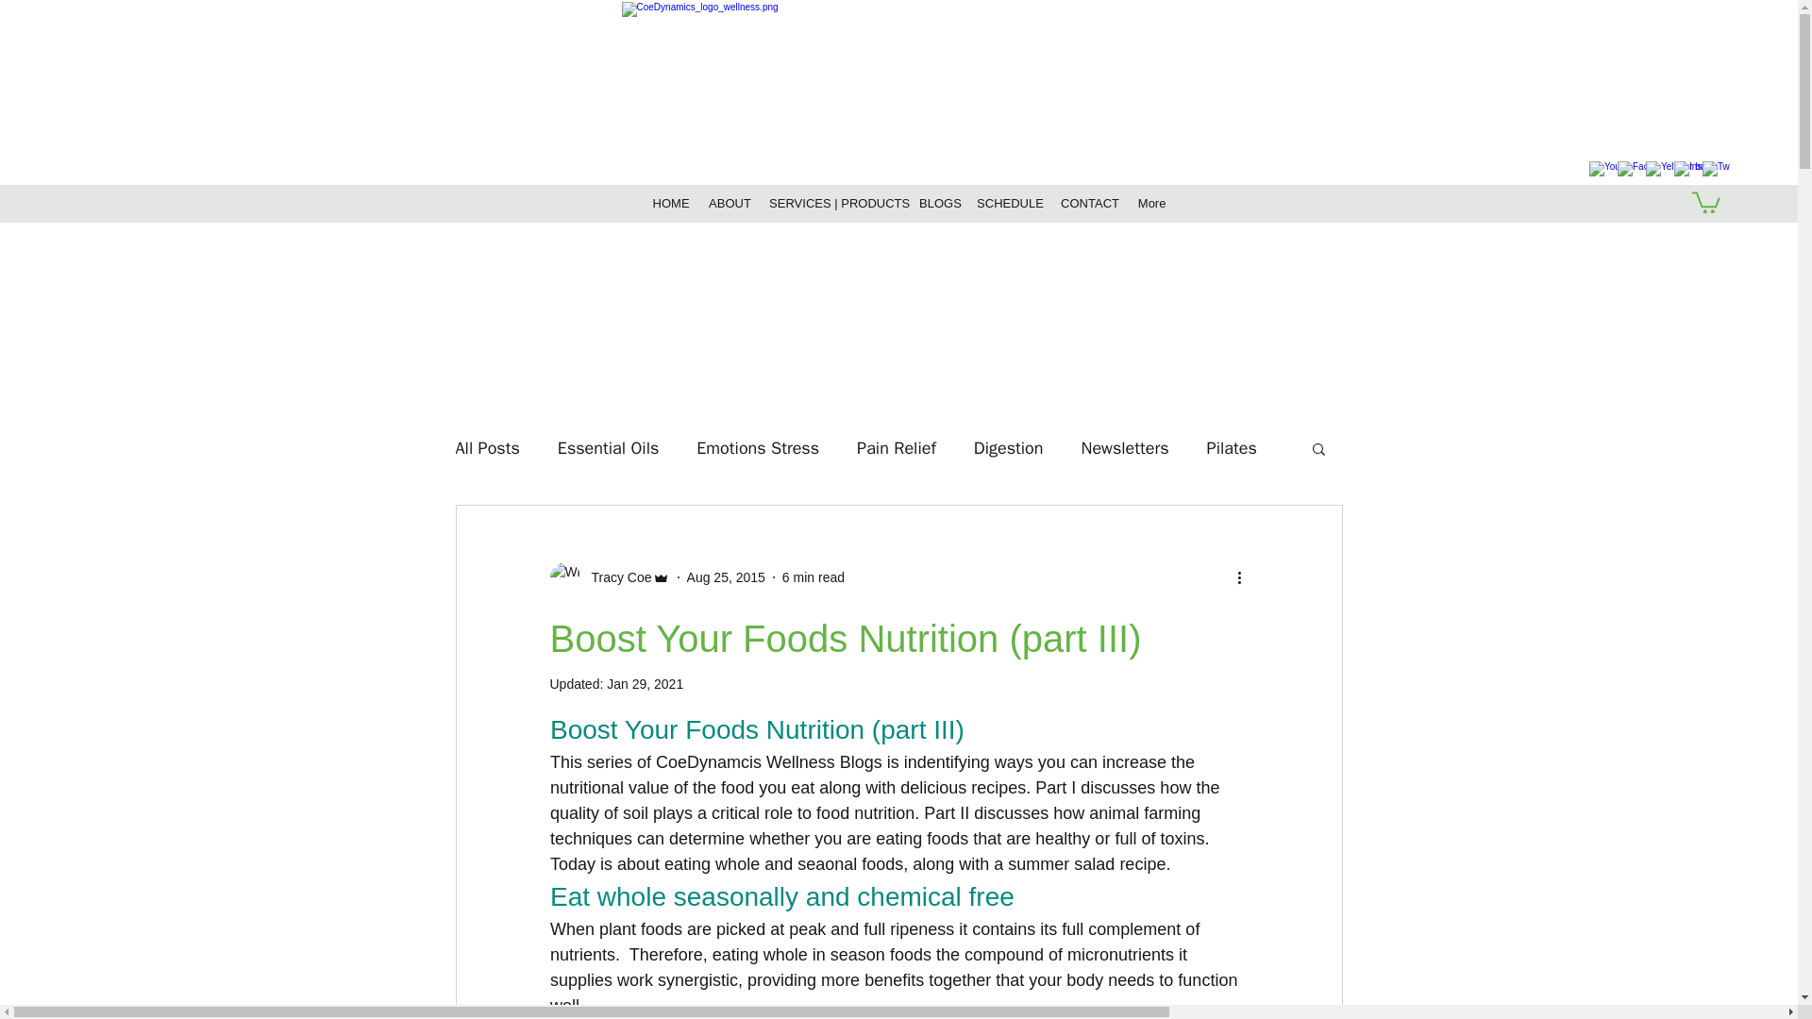 This screenshot has width=1812, height=1019. Describe the element at coordinates (897, 448) in the screenshot. I see `Pain Relief` at that location.